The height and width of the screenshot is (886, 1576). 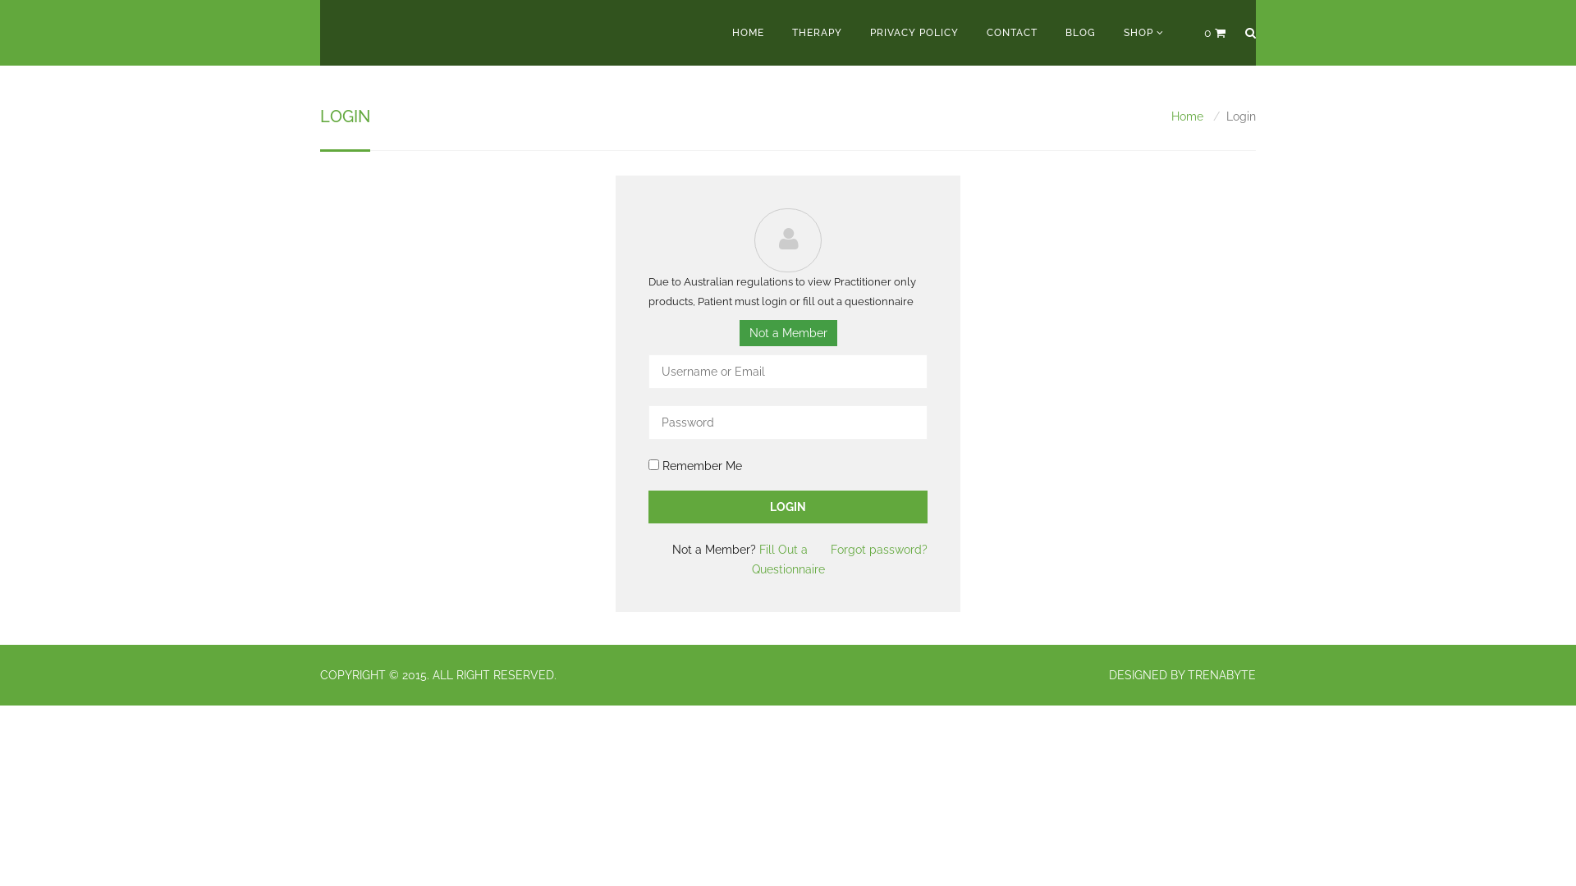 I want to click on Forgot password?, so click(x=879, y=550).